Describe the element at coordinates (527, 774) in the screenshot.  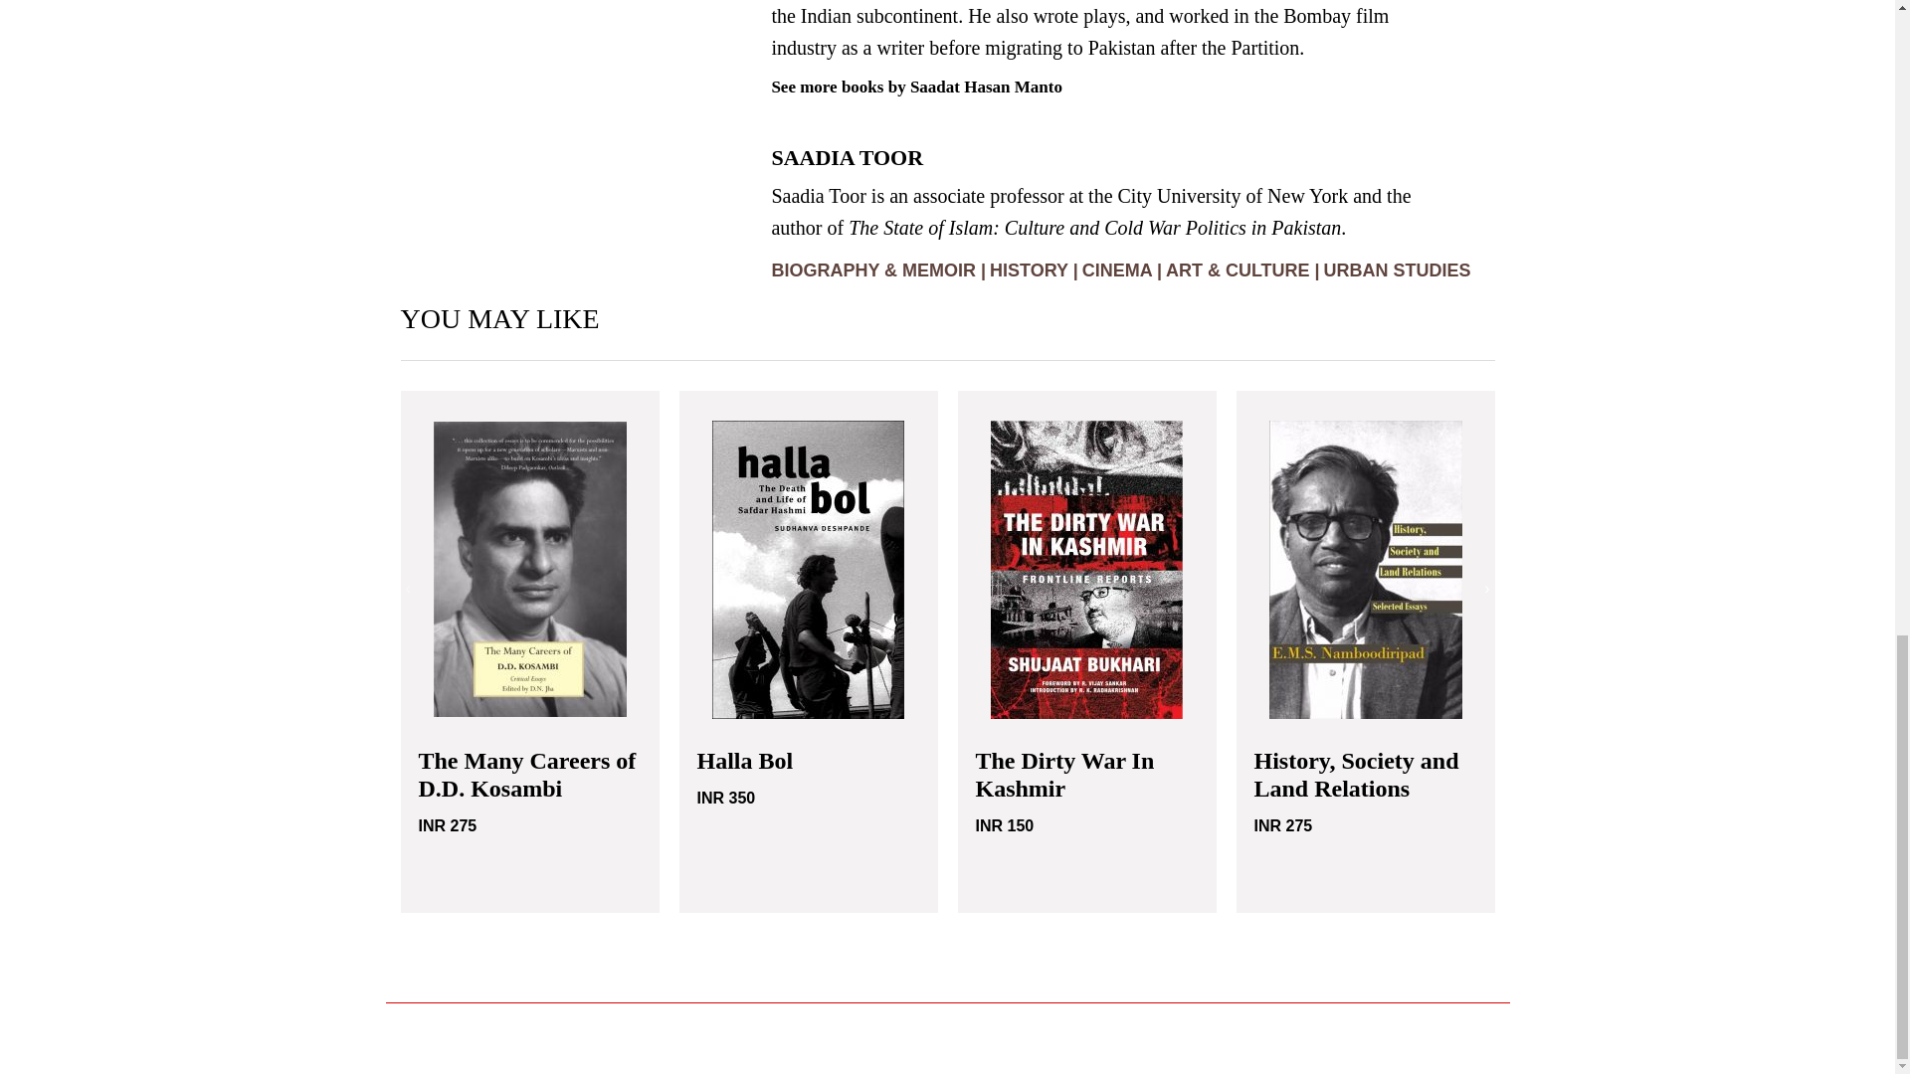
I see `The Many Careers of D.D. Kosambi` at that location.